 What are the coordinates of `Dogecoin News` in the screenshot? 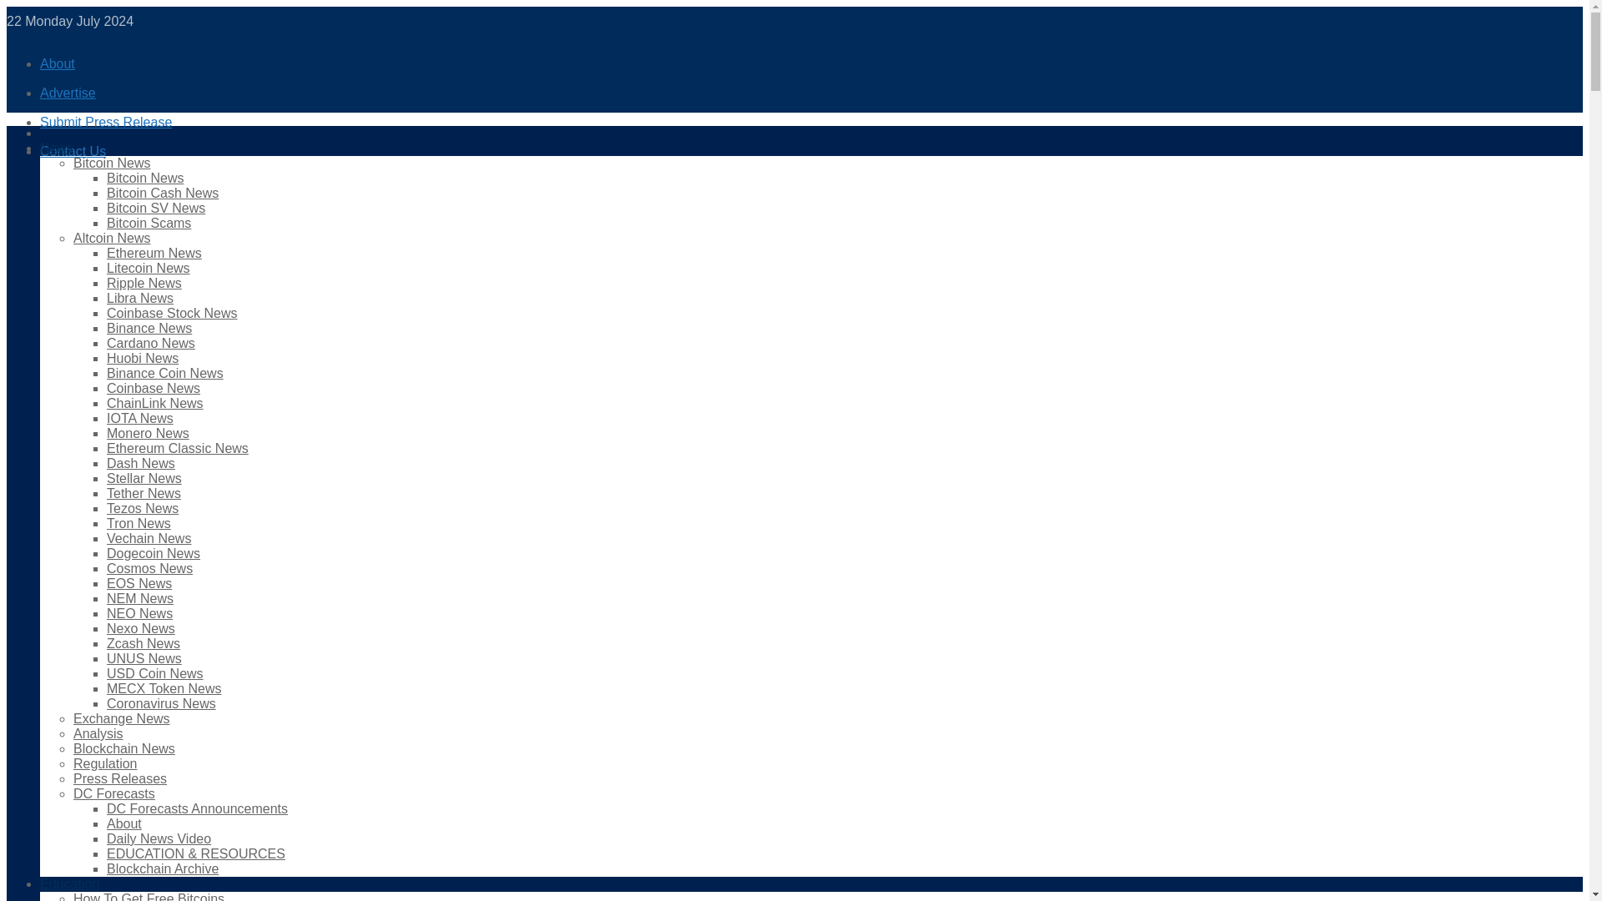 It's located at (154, 552).